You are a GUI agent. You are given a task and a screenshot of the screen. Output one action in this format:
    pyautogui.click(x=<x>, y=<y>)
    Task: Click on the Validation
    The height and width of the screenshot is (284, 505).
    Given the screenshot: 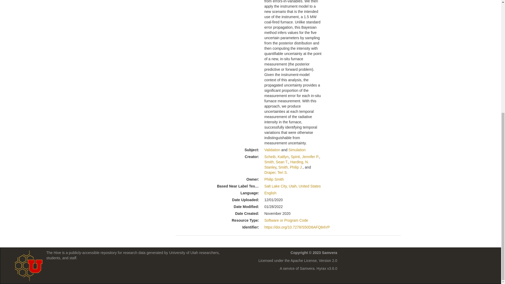 What is the action you would take?
    pyautogui.click(x=272, y=150)
    